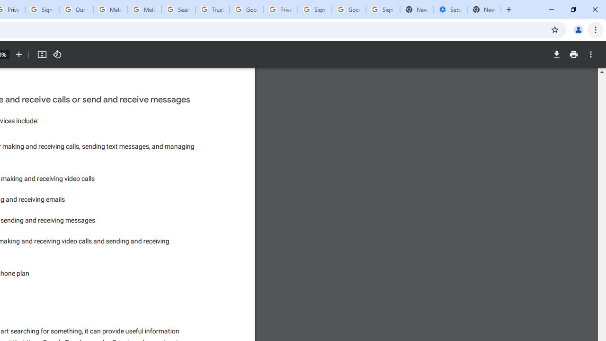 This screenshot has height=341, width=606. I want to click on Google Cybersecurity Innovations - Google Safety Center, so click(349, 9).